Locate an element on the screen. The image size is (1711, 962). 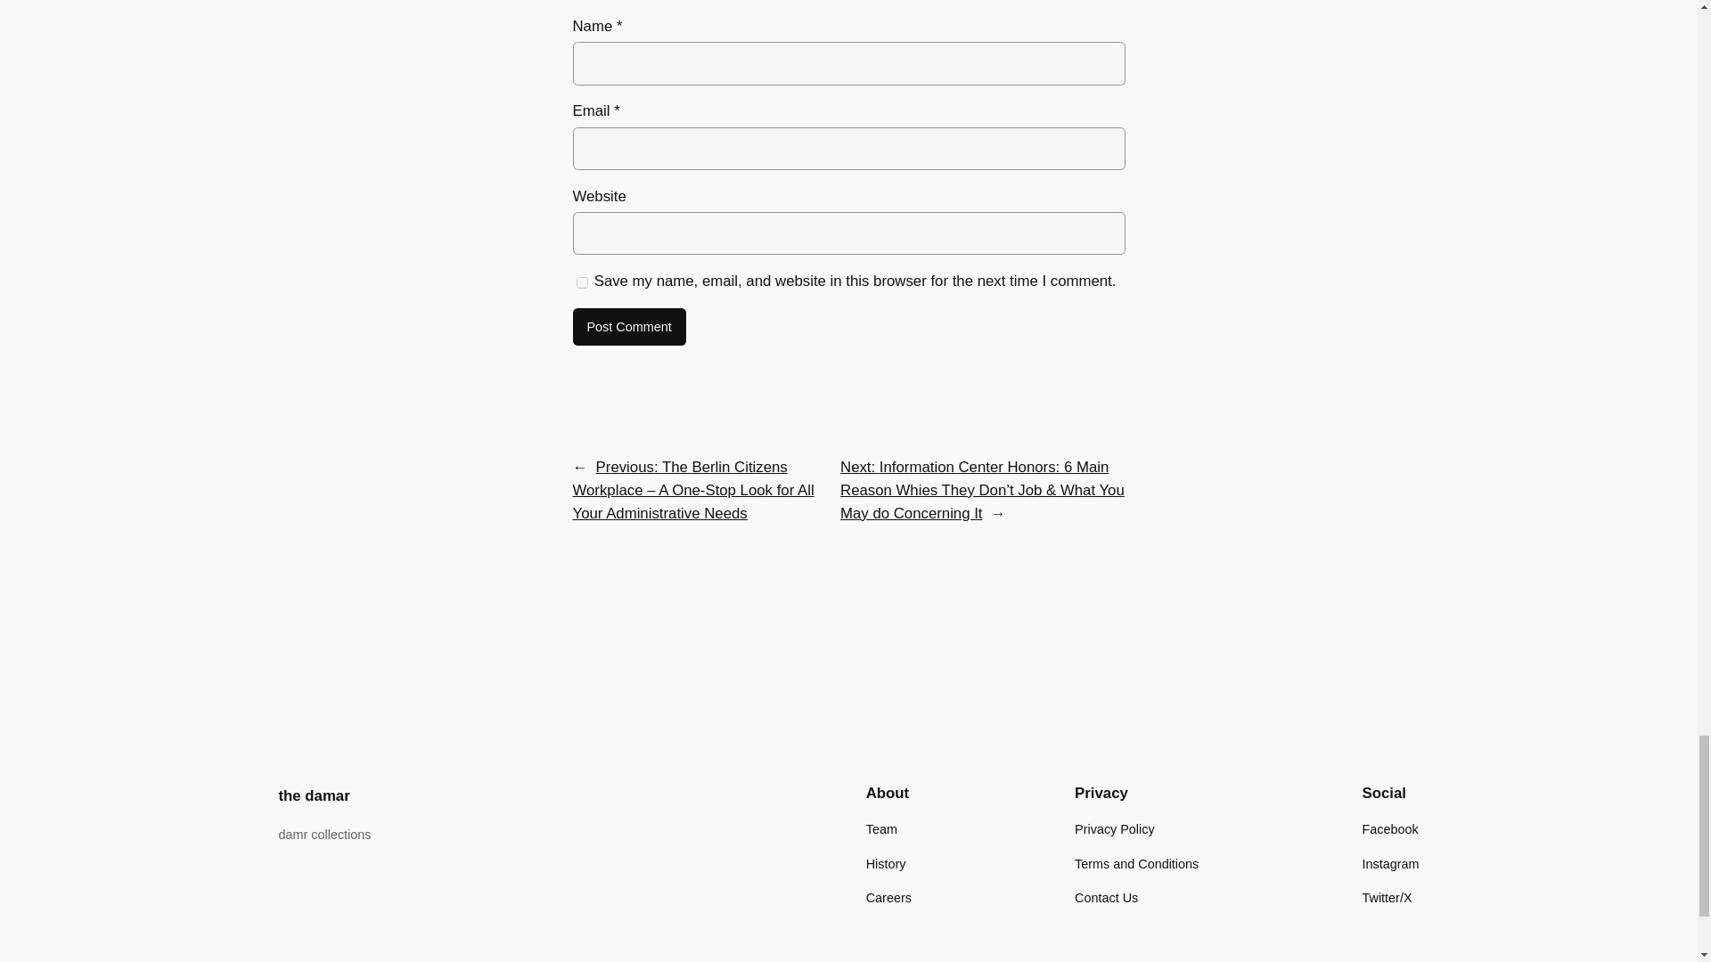
Privacy Policy is located at coordinates (1114, 828).